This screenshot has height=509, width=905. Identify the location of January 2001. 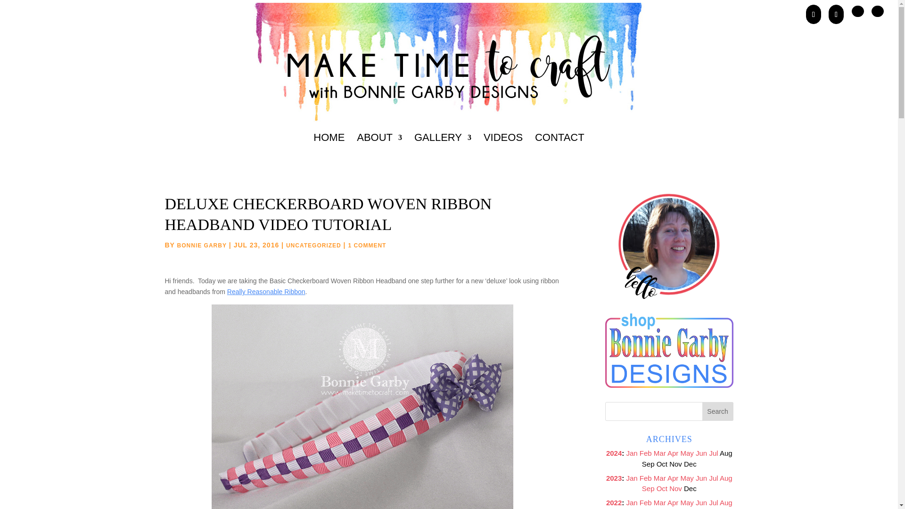
(632, 478).